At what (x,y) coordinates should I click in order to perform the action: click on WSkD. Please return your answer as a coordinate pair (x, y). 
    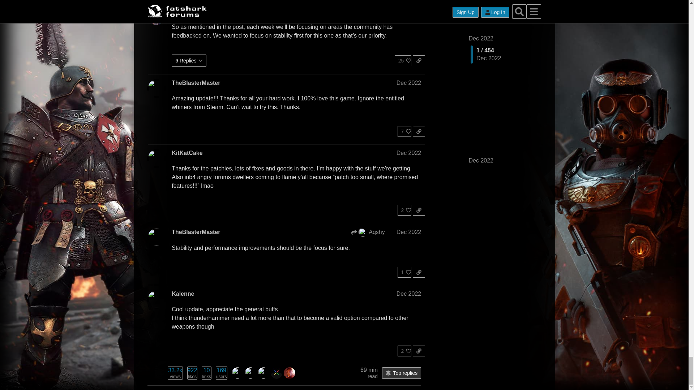
    Looking at the image, I should click on (402, 373).